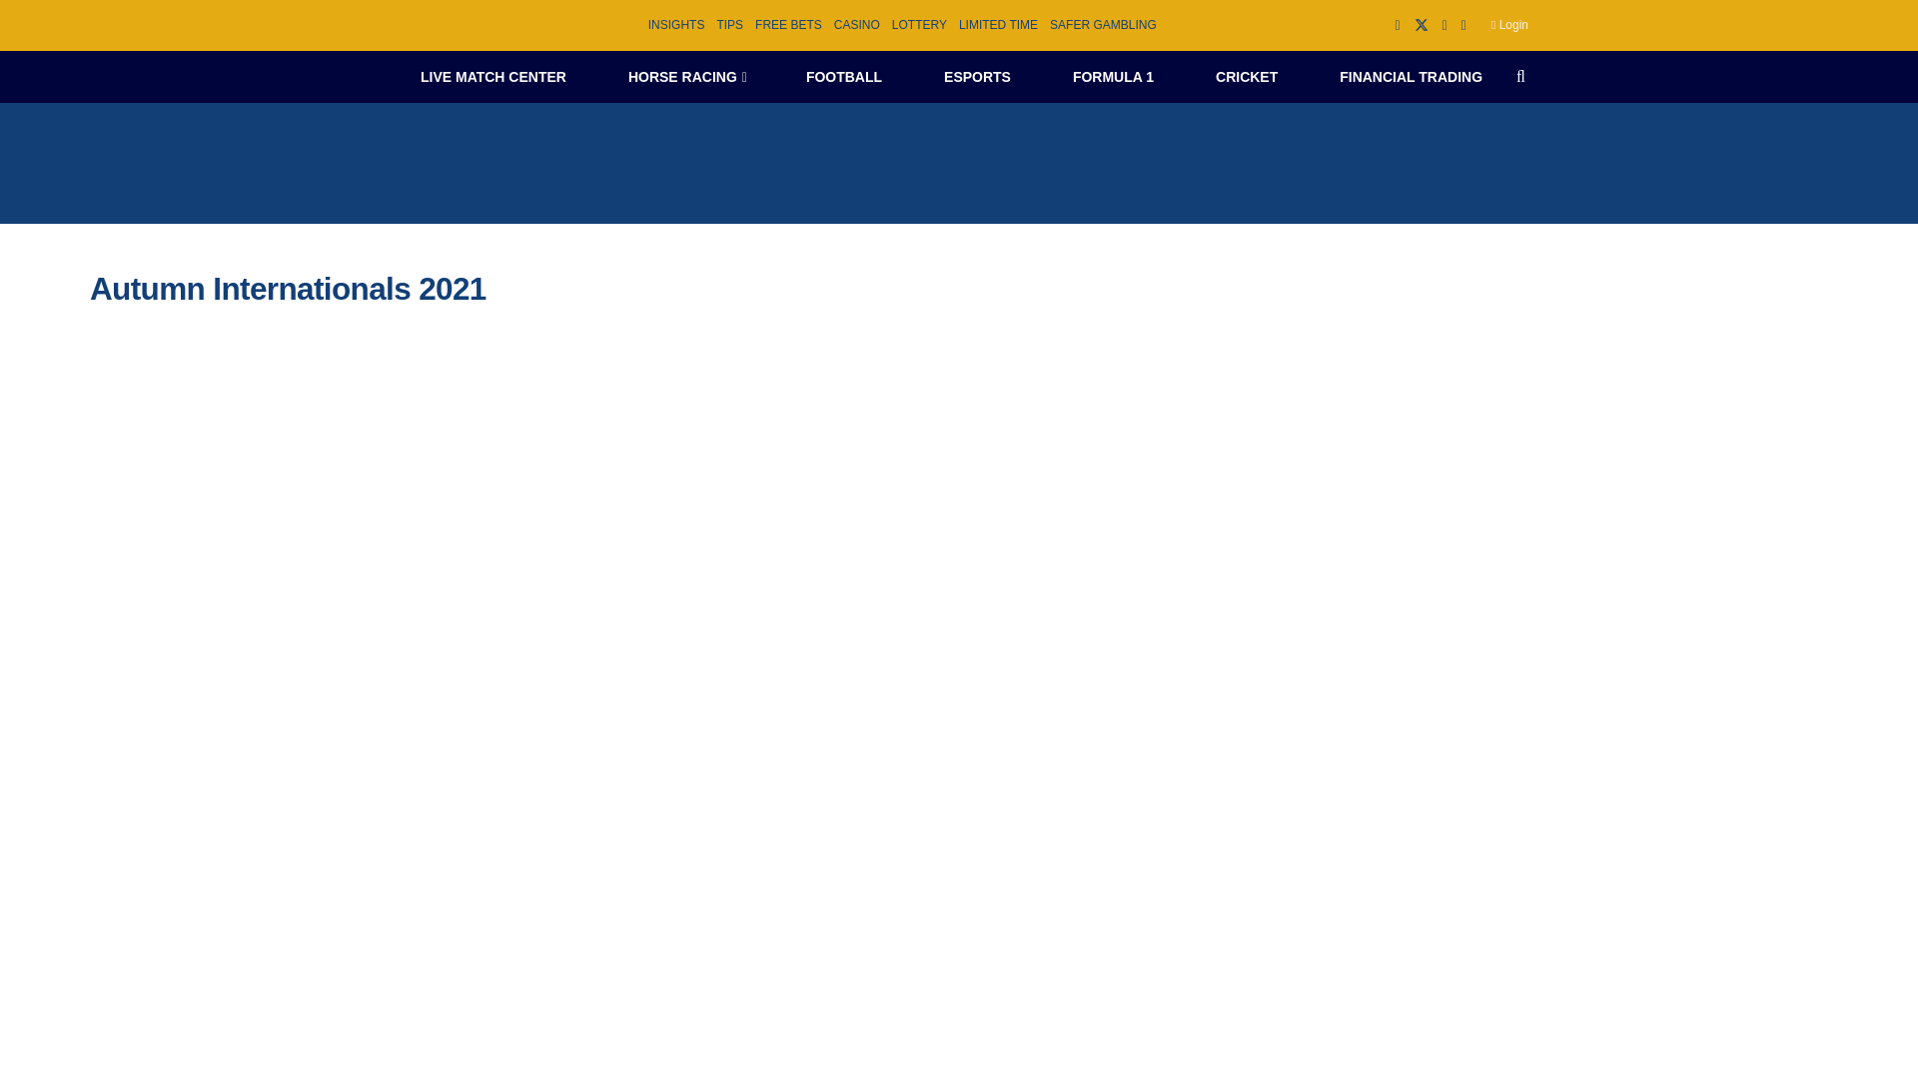  Describe the element at coordinates (1103, 25) in the screenshot. I see `SAFER GAMBLING` at that location.